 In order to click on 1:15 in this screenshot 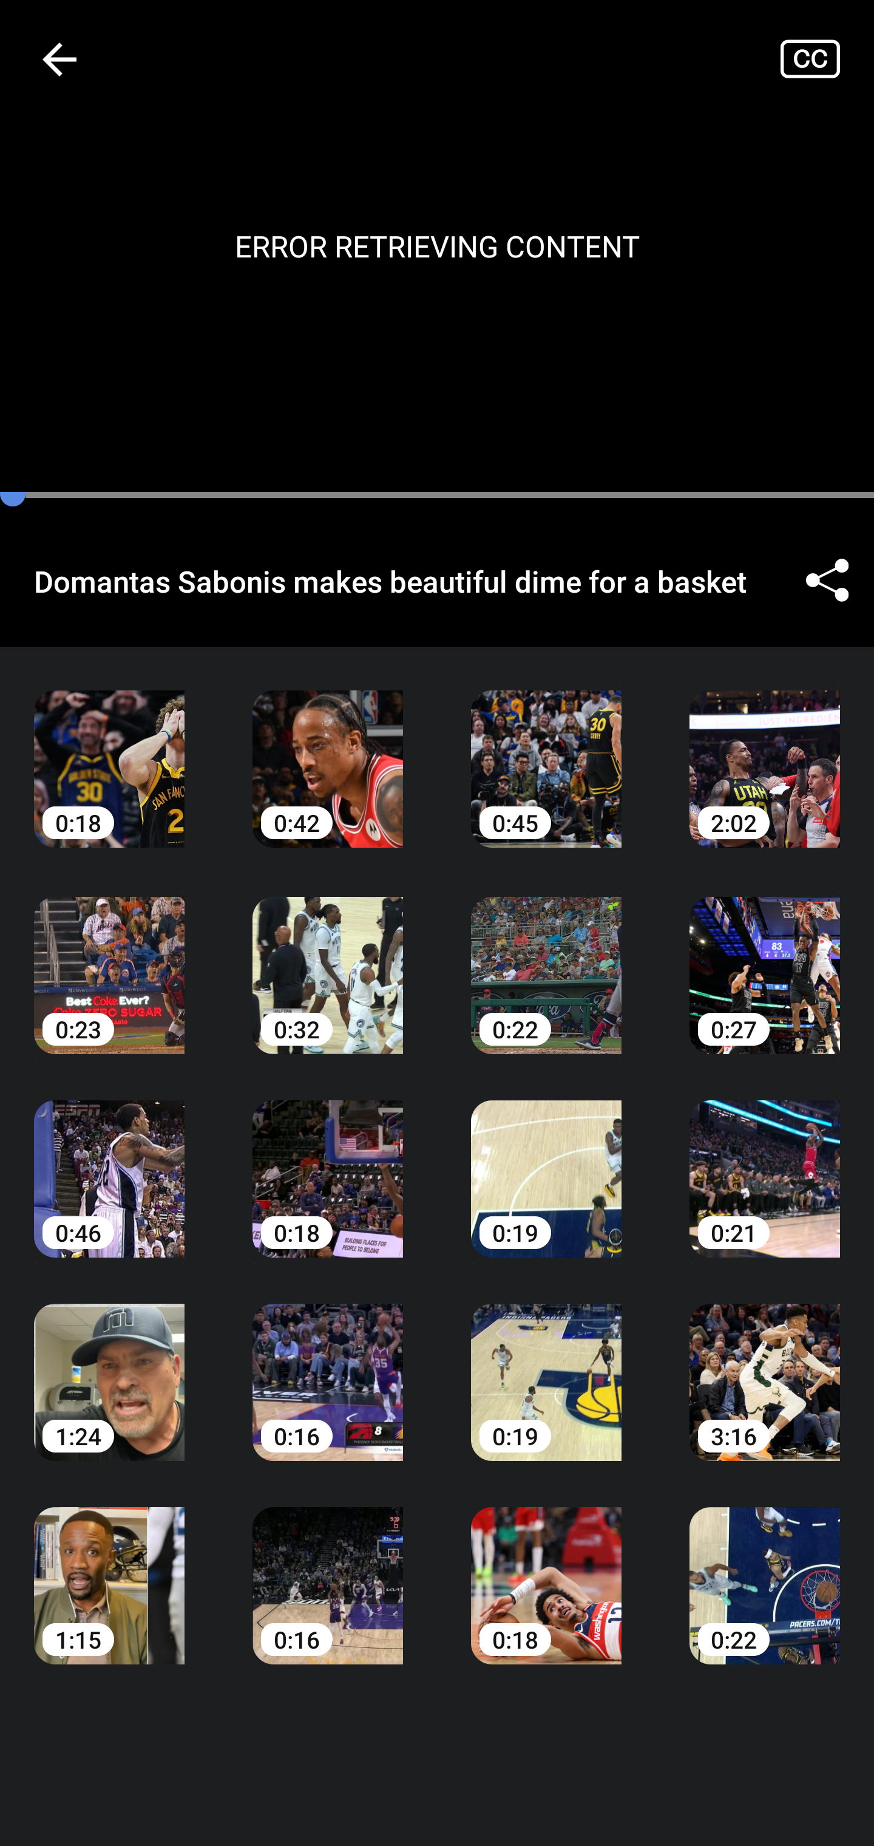, I will do `click(109, 1569)`.